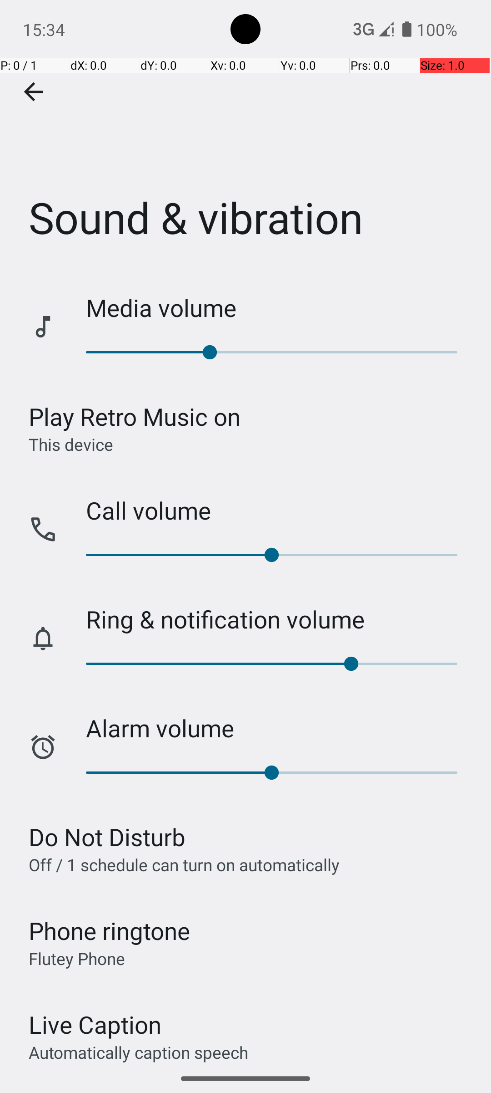 The image size is (491, 1093). What do you see at coordinates (135, 416) in the screenshot?
I see `Play Retro Music on` at bounding box center [135, 416].